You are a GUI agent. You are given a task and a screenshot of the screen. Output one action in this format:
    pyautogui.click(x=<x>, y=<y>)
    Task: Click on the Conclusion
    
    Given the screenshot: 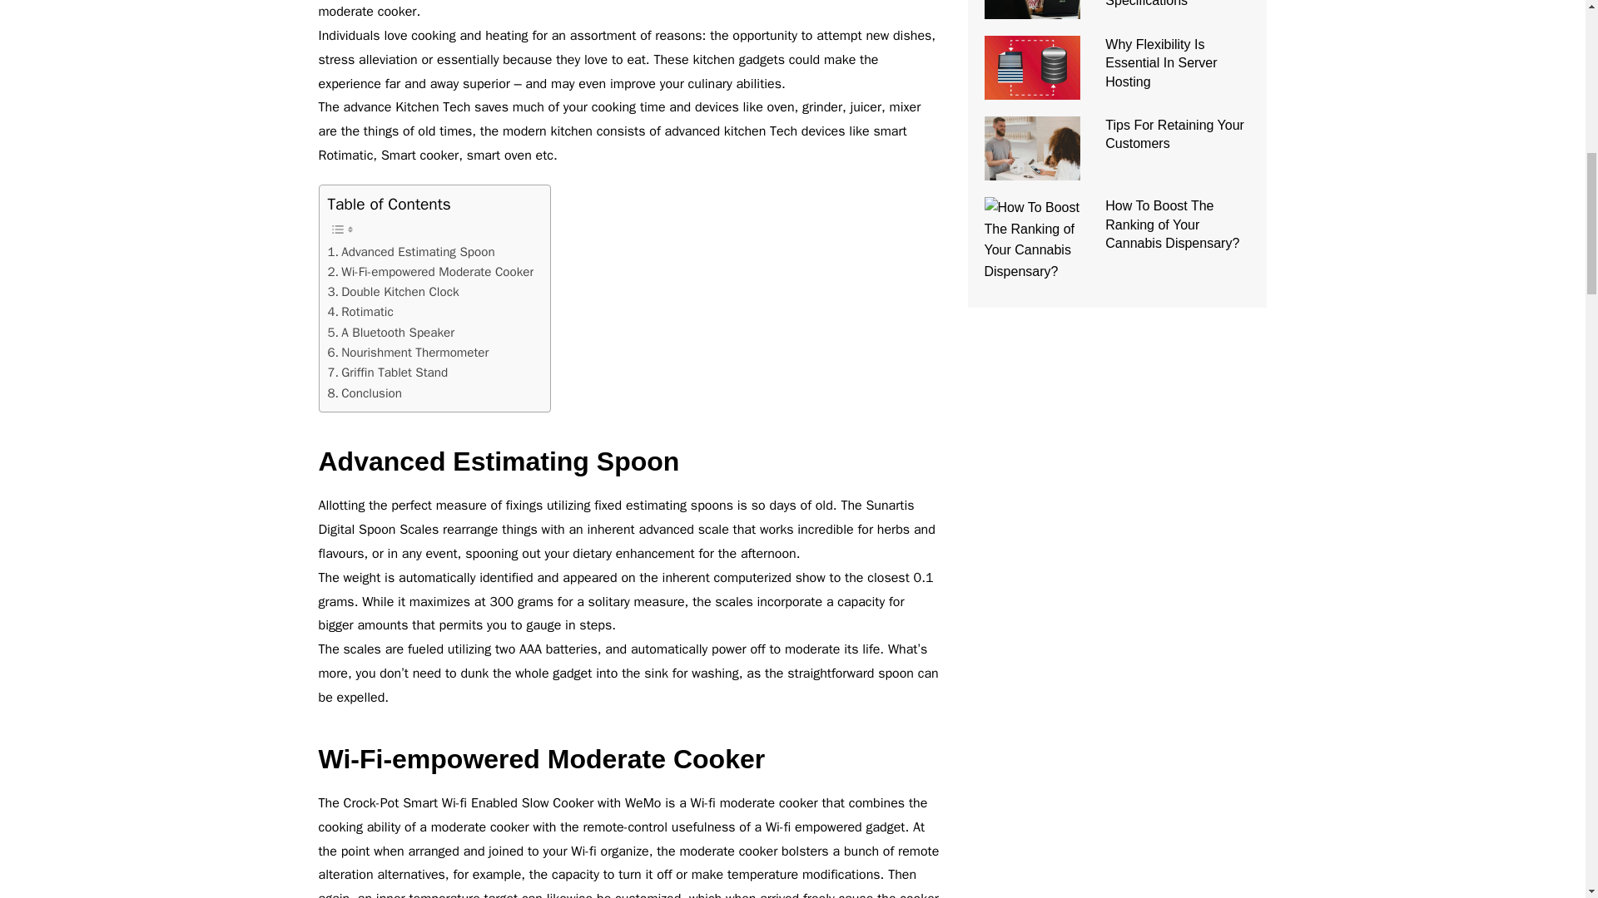 What is the action you would take?
    pyautogui.click(x=365, y=392)
    